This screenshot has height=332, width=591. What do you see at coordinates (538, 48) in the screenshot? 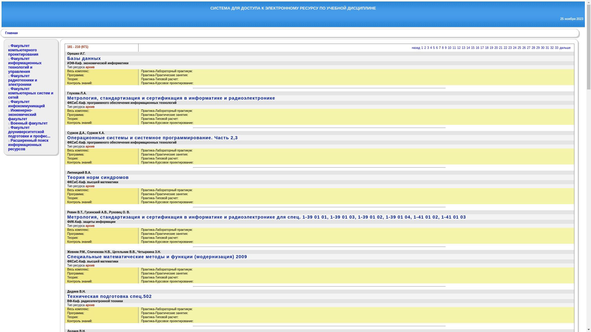
I see `29` at bounding box center [538, 48].